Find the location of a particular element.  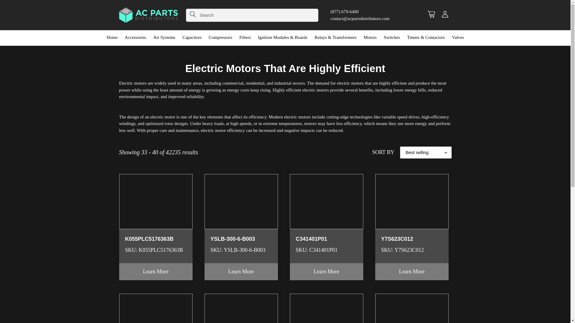

Home is located at coordinates (112, 38).